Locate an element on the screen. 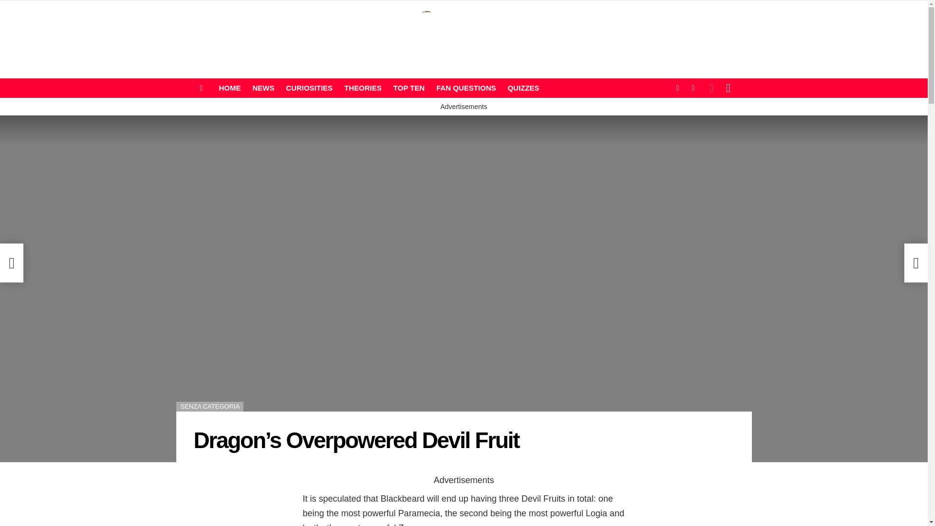 This screenshot has width=935, height=526. FAN QUESTIONS is located at coordinates (466, 88).